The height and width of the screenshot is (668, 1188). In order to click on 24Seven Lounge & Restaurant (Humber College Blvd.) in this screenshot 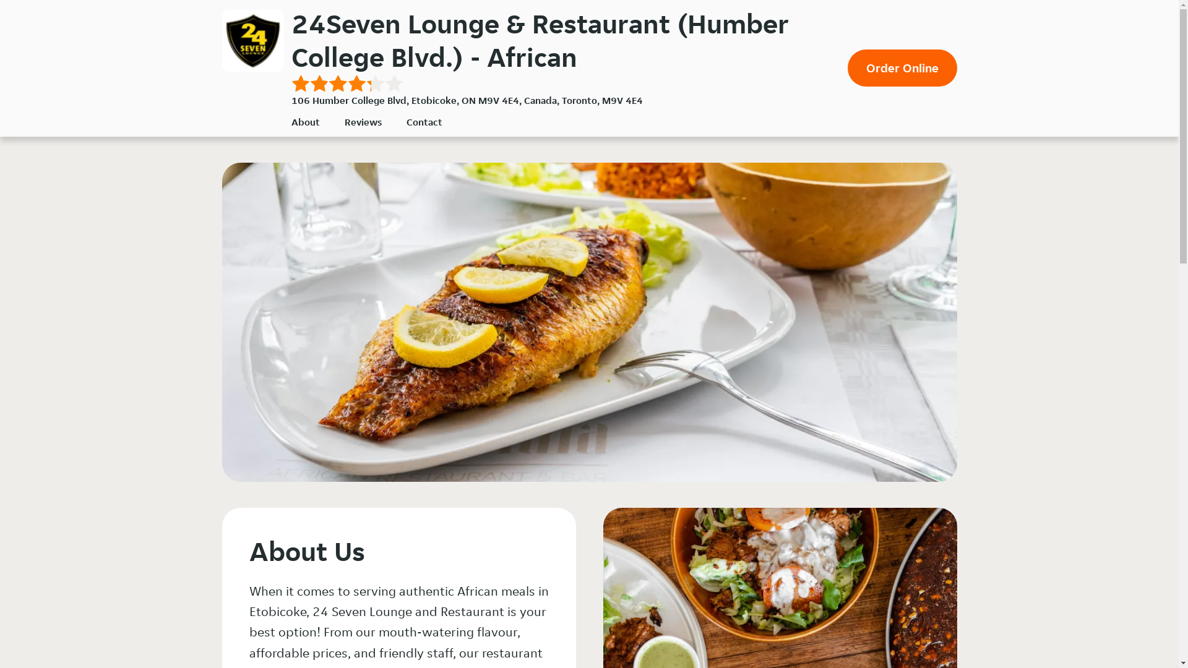, I will do `click(252, 41)`.